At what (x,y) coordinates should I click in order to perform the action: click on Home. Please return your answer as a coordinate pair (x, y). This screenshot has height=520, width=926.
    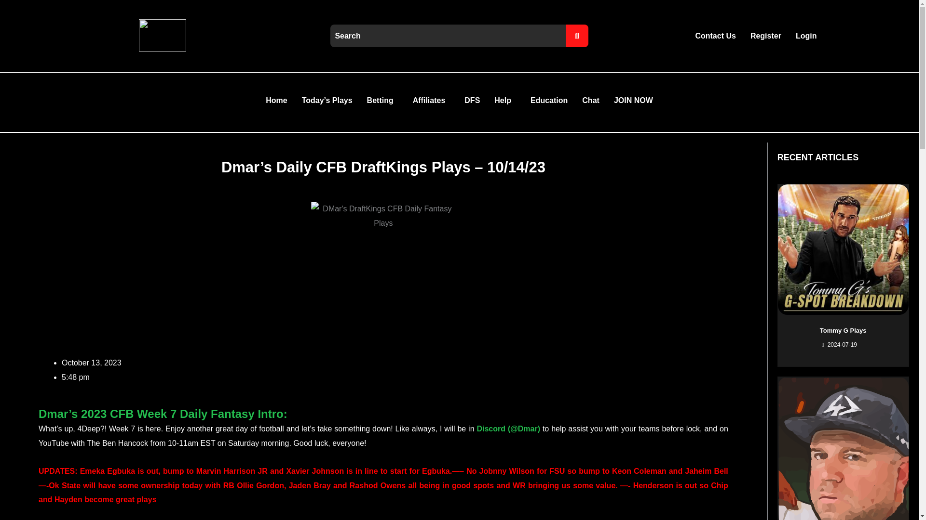
    Looking at the image, I should click on (276, 100).